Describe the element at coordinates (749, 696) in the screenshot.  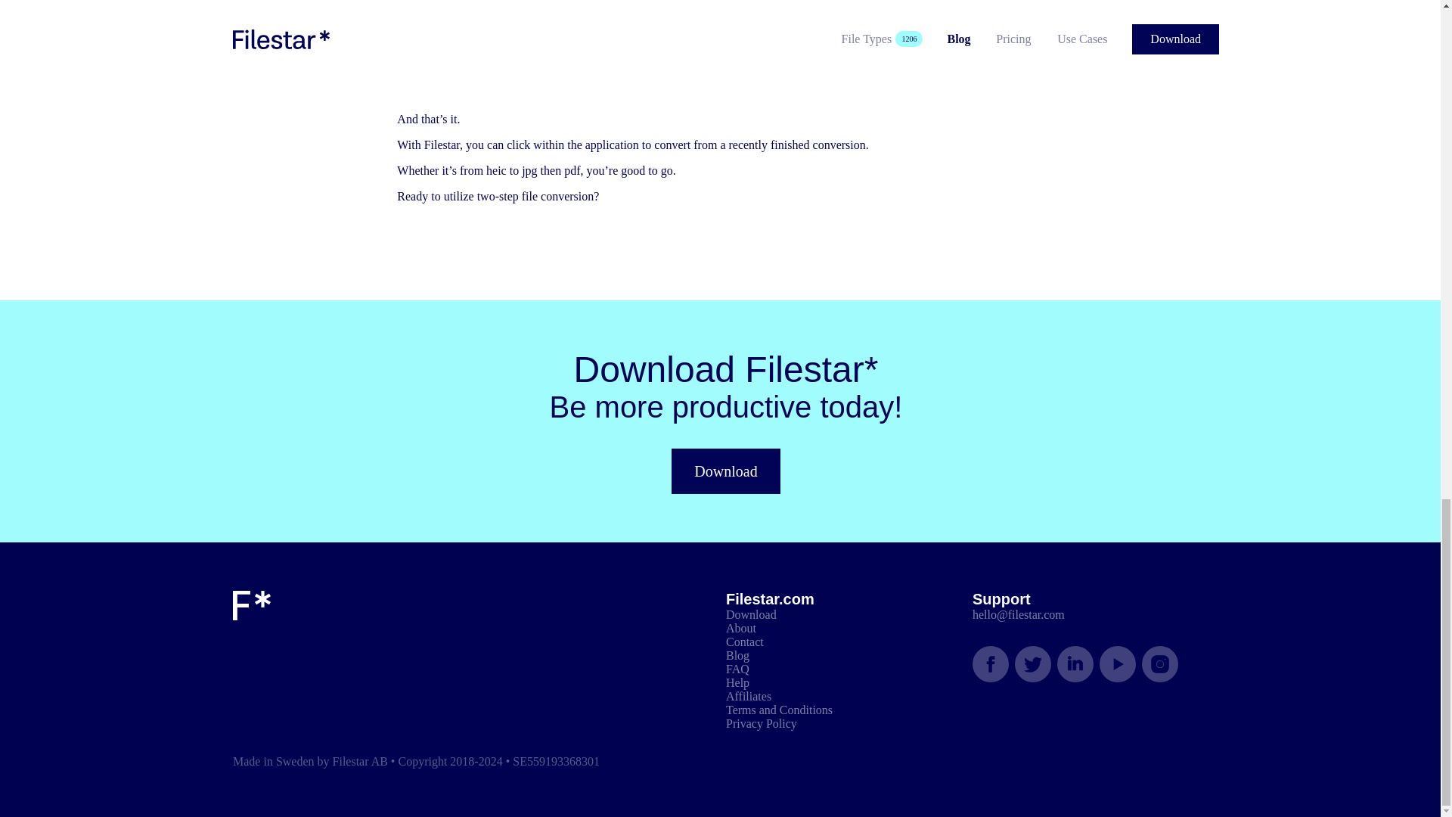
I see `Affiliates` at that location.